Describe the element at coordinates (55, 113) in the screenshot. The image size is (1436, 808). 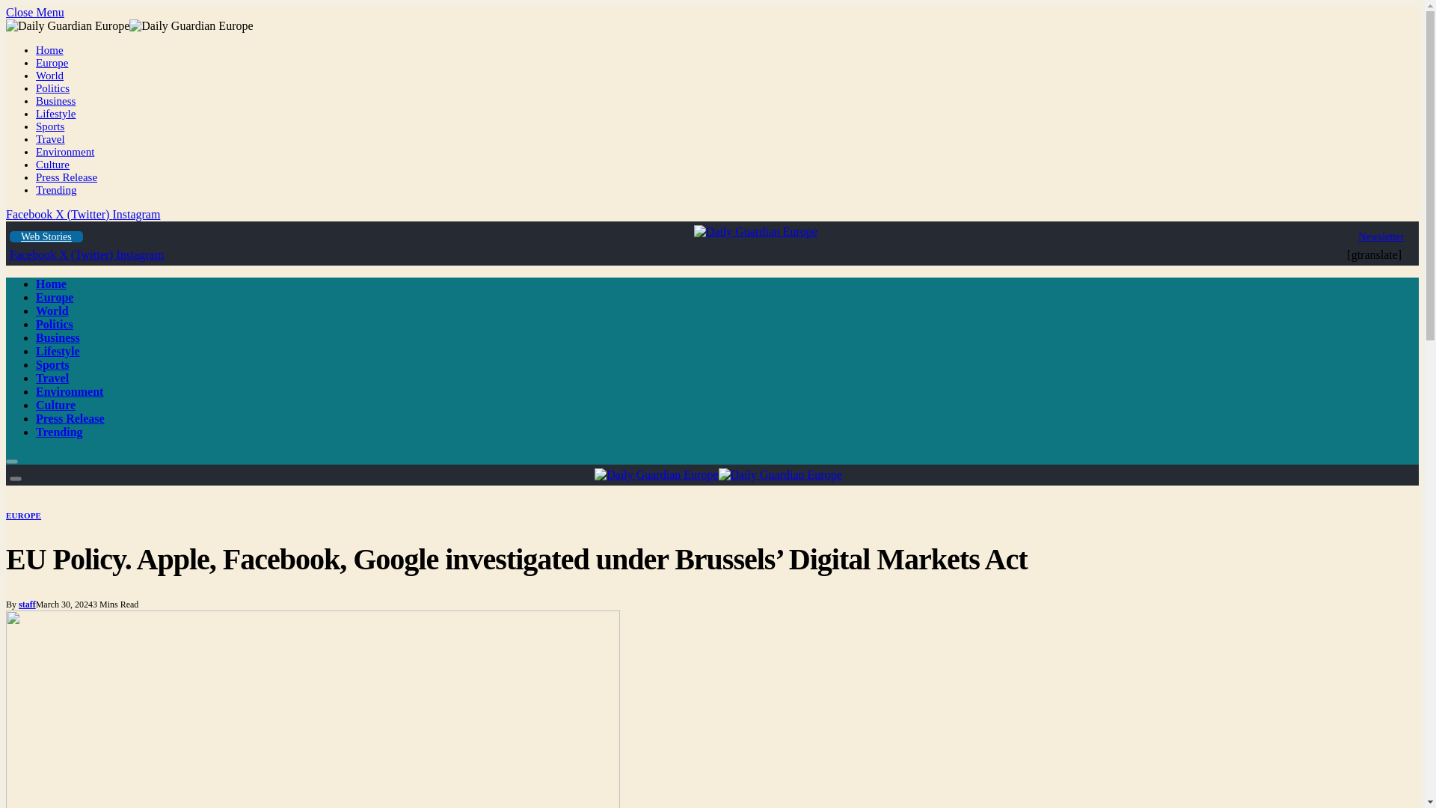
I see `Lifestyle` at that location.